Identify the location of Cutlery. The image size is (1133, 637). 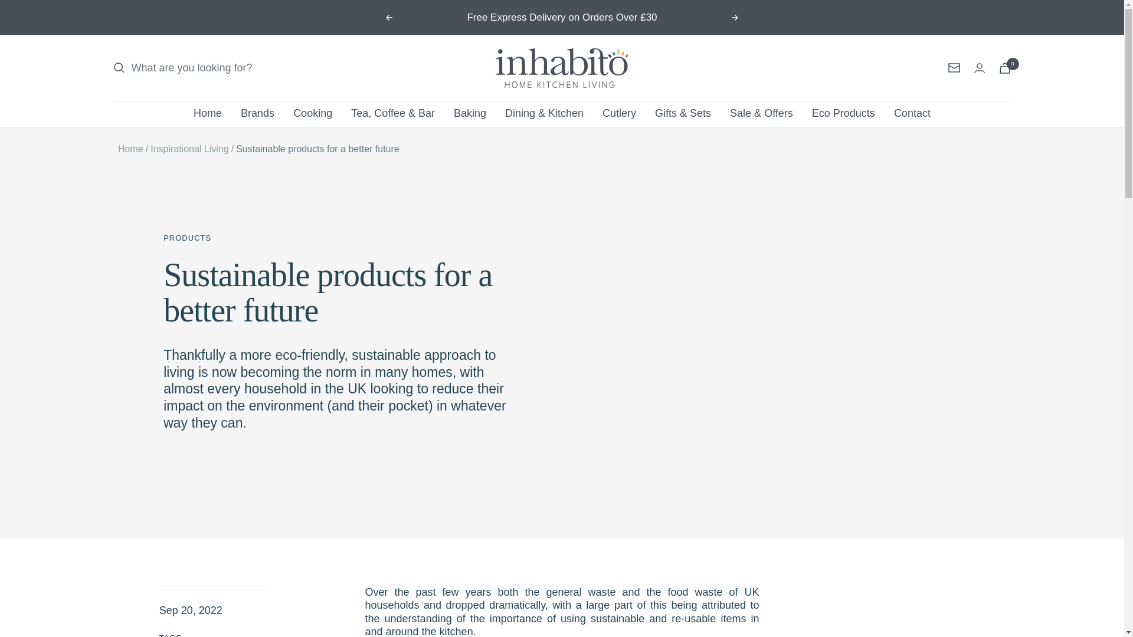
(619, 113).